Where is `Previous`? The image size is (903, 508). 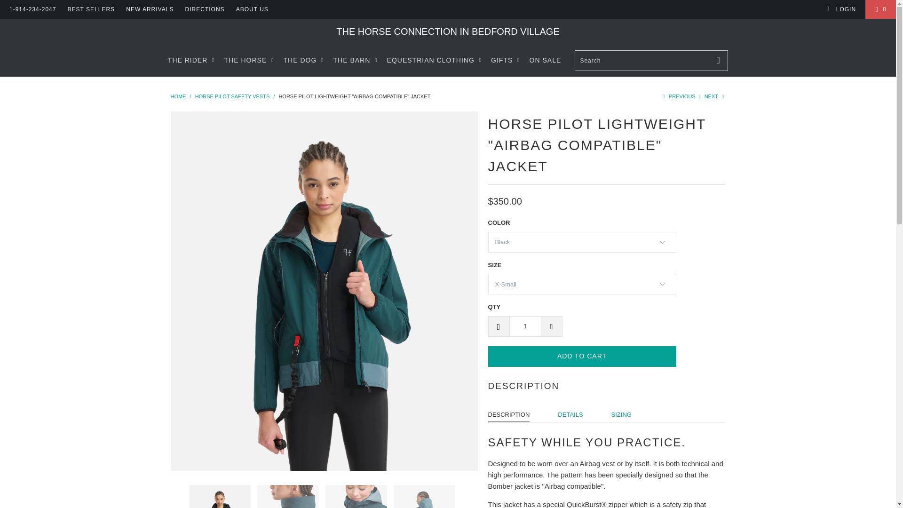
Previous is located at coordinates (677, 96).